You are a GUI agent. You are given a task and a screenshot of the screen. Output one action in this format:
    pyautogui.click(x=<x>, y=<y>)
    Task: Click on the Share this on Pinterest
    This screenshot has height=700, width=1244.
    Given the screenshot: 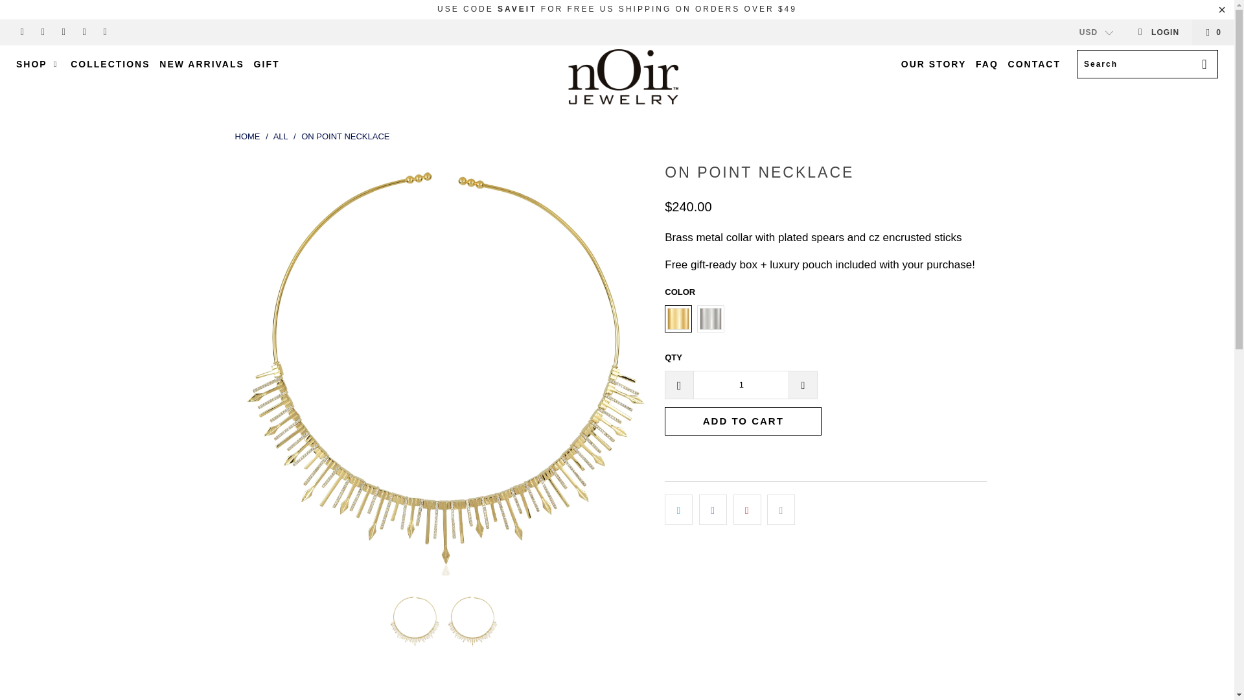 What is the action you would take?
    pyautogui.click(x=748, y=509)
    